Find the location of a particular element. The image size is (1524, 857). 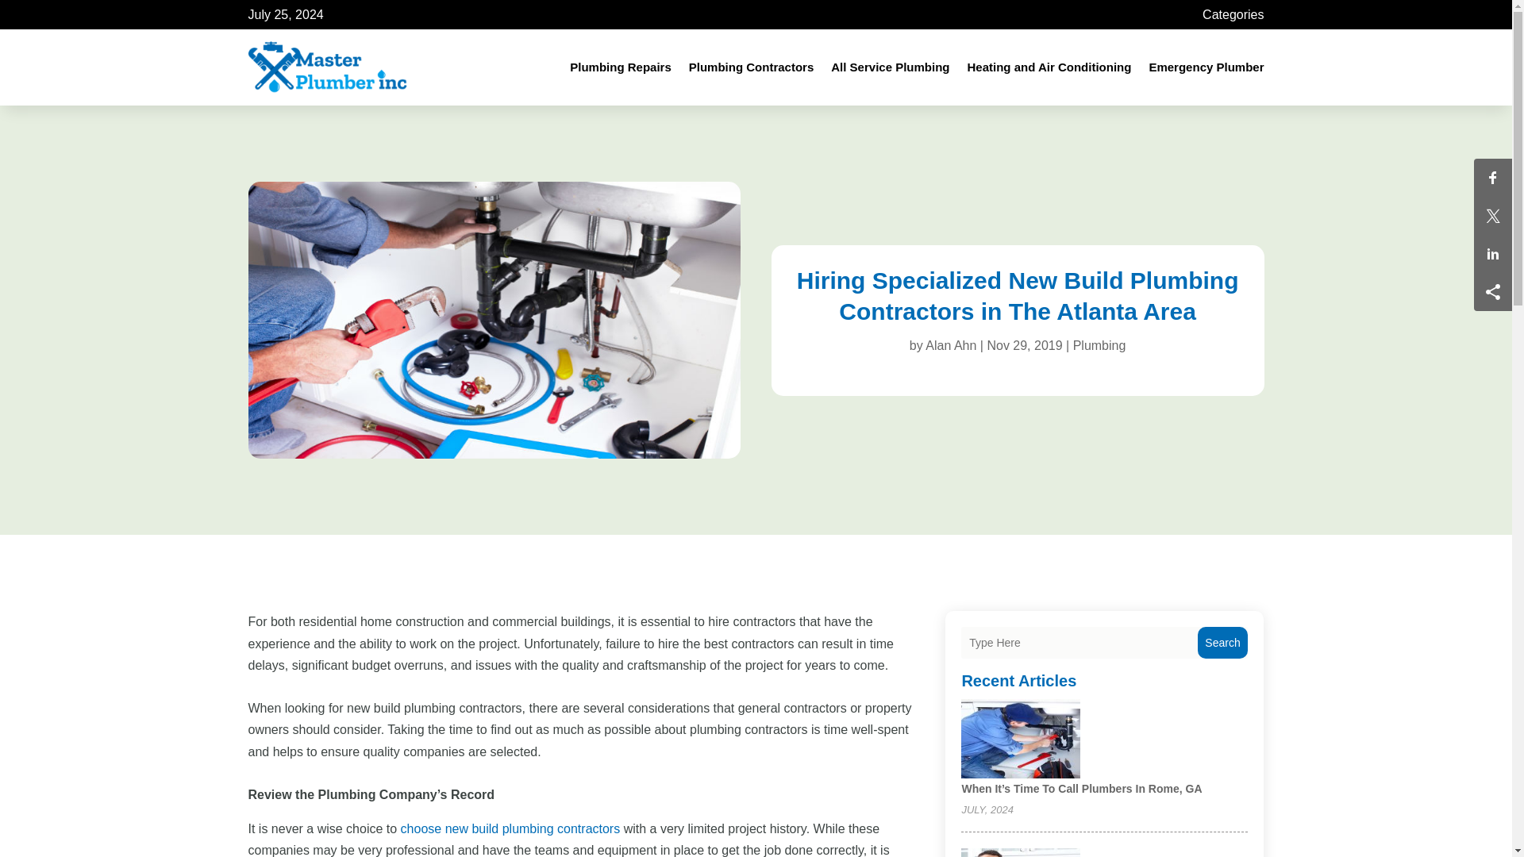

Posts by Alan Ahn is located at coordinates (951, 344).